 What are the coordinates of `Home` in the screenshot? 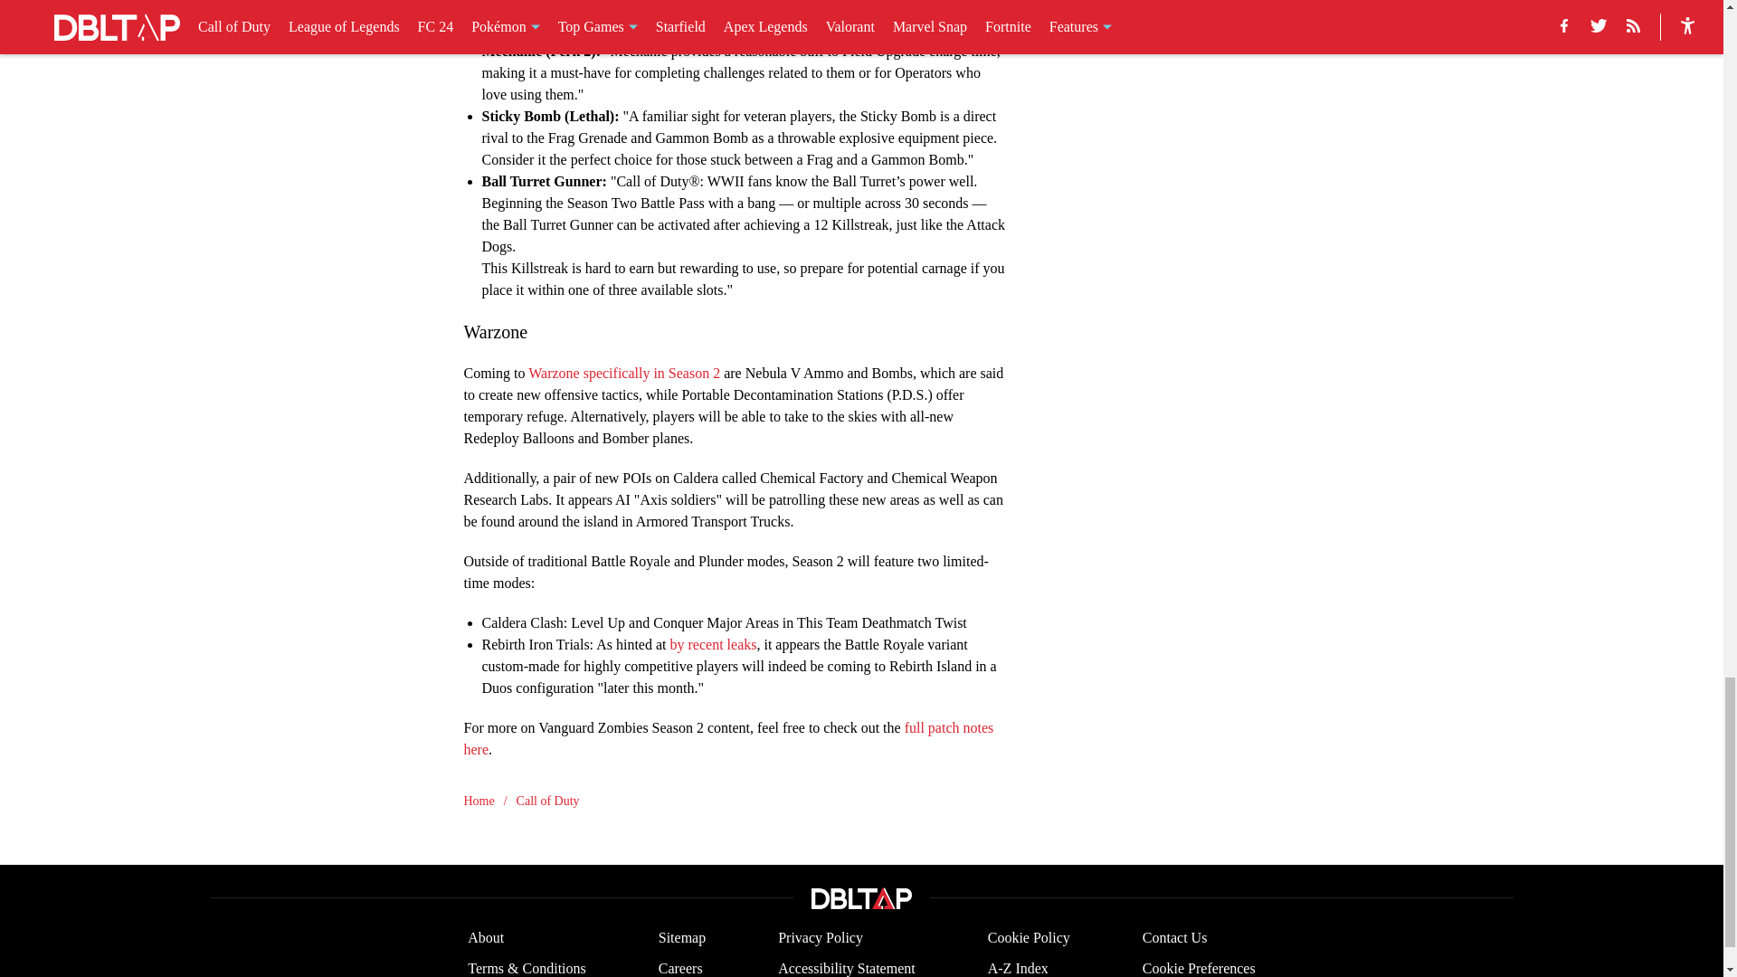 It's located at (478, 800).